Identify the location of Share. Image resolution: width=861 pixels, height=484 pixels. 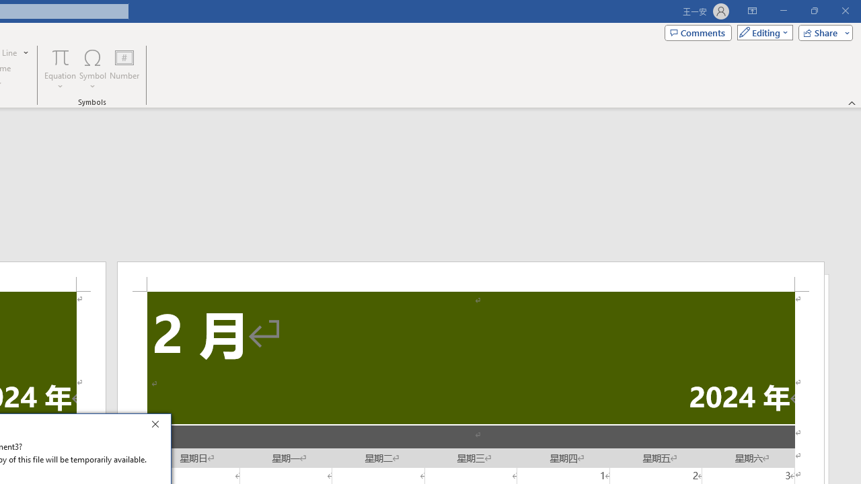
(823, 32).